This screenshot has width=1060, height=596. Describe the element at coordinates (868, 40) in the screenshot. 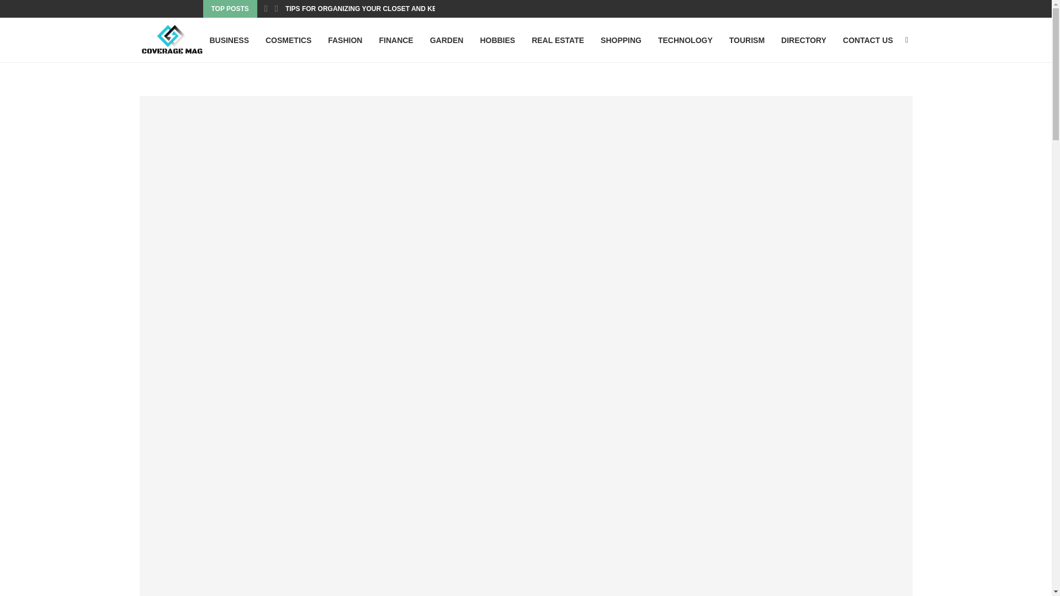

I see `CONTACT US` at that location.